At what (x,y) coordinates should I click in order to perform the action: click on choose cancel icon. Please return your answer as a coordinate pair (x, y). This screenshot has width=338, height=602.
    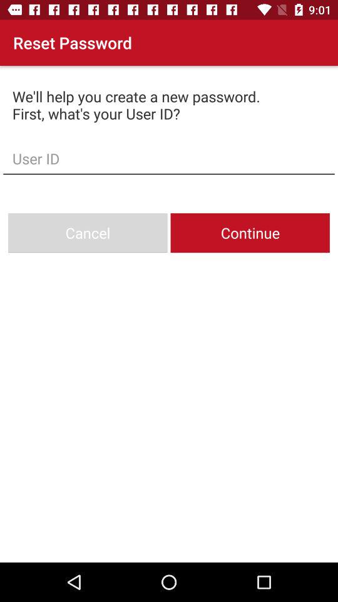
    Looking at the image, I should click on (88, 233).